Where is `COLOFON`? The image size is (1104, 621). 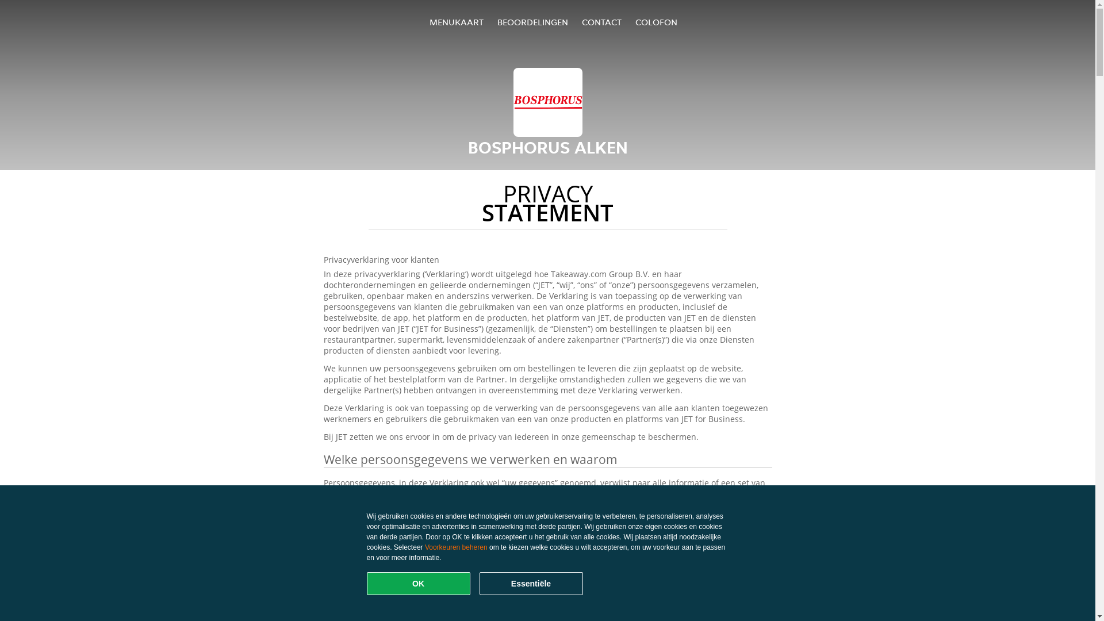
COLOFON is located at coordinates (657, 22).